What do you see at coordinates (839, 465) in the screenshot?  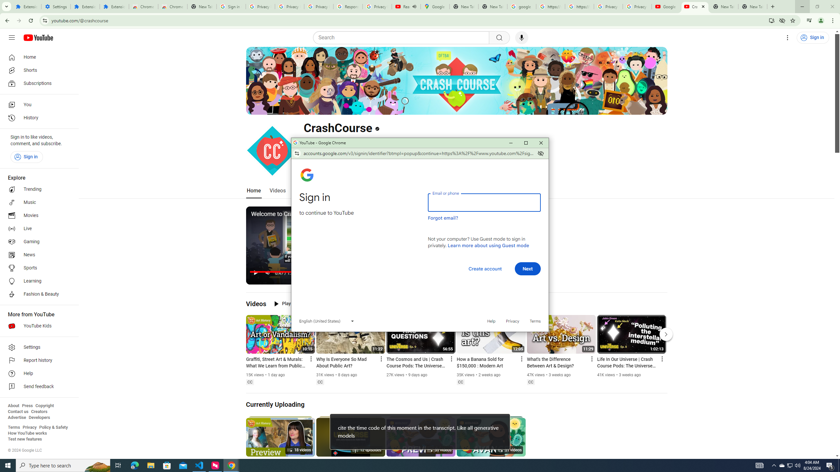 I see `Show desktop` at bounding box center [839, 465].